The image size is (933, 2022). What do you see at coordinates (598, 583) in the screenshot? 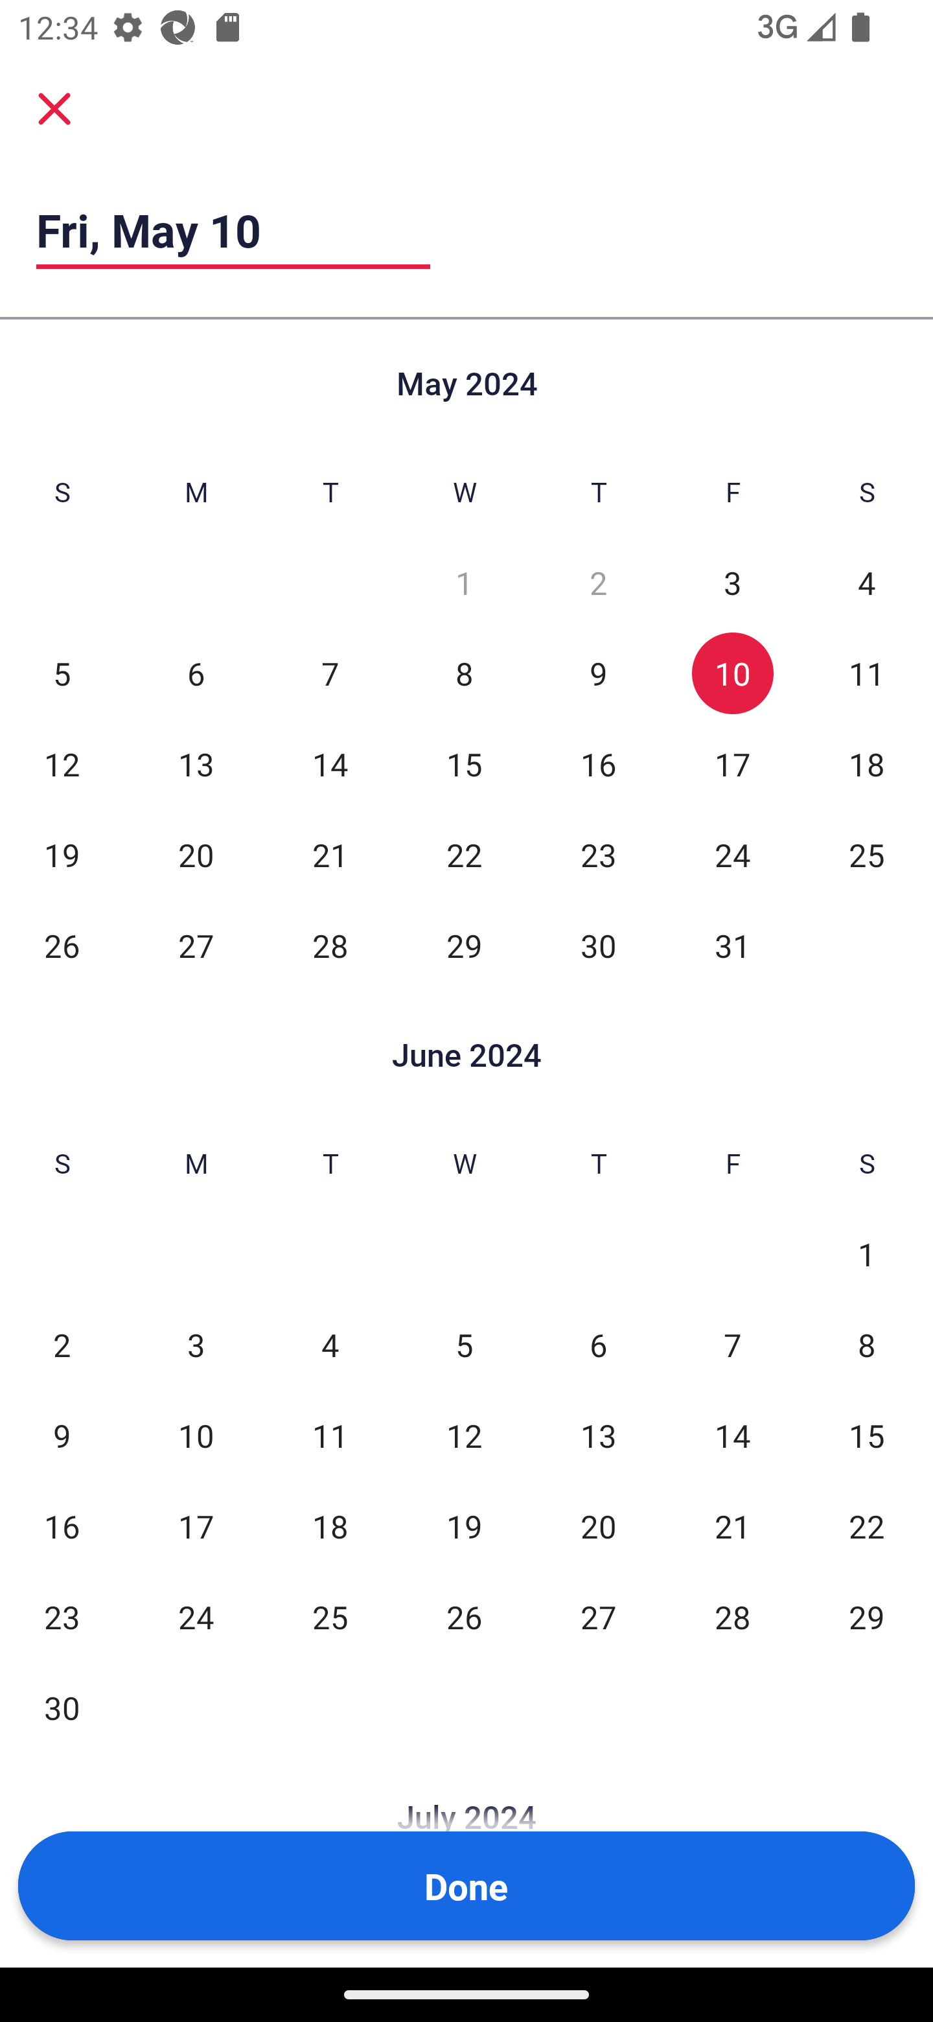
I see `2 Thu, May 2, Not Selected` at bounding box center [598, 583].